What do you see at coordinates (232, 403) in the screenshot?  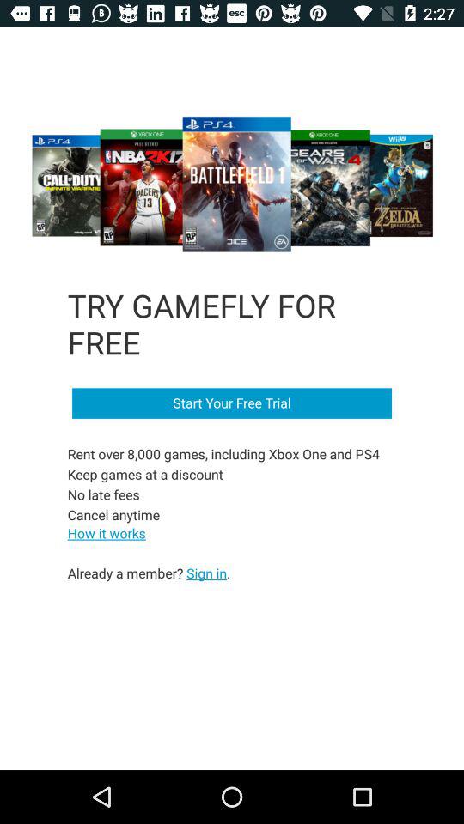 I see `tap the item above rent over 8 item` at bounding box center [232, 403].